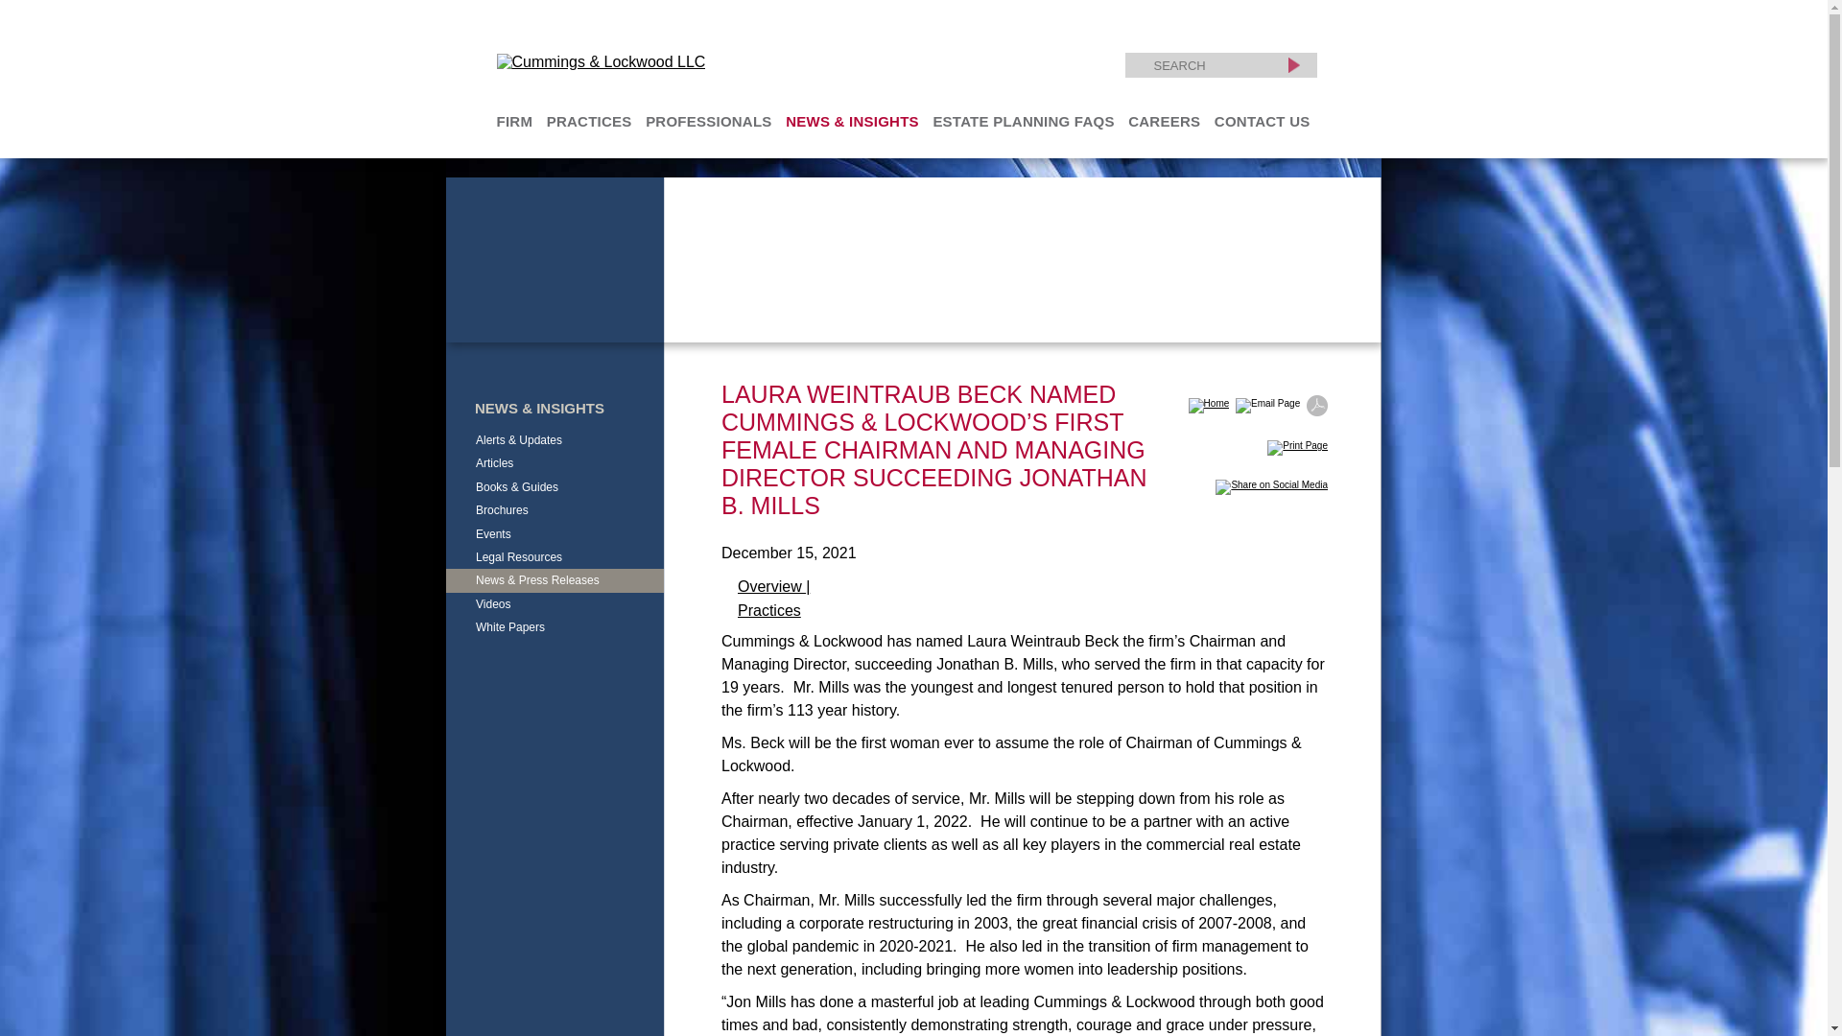  Describe the element at coordinates (510, 627) in the screenshot. I see `White Papers` at that location.